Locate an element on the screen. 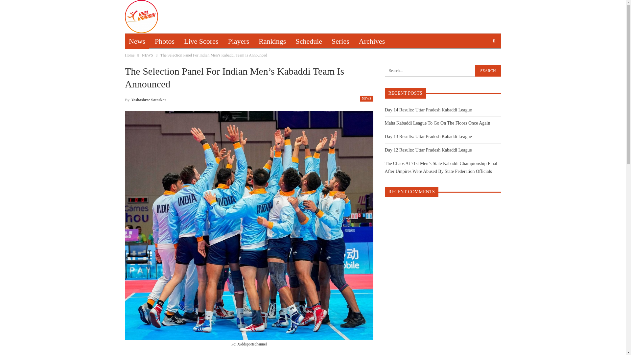 The height and width of the screenshot is (355, 631). Series is located at coordinates (340, 41).